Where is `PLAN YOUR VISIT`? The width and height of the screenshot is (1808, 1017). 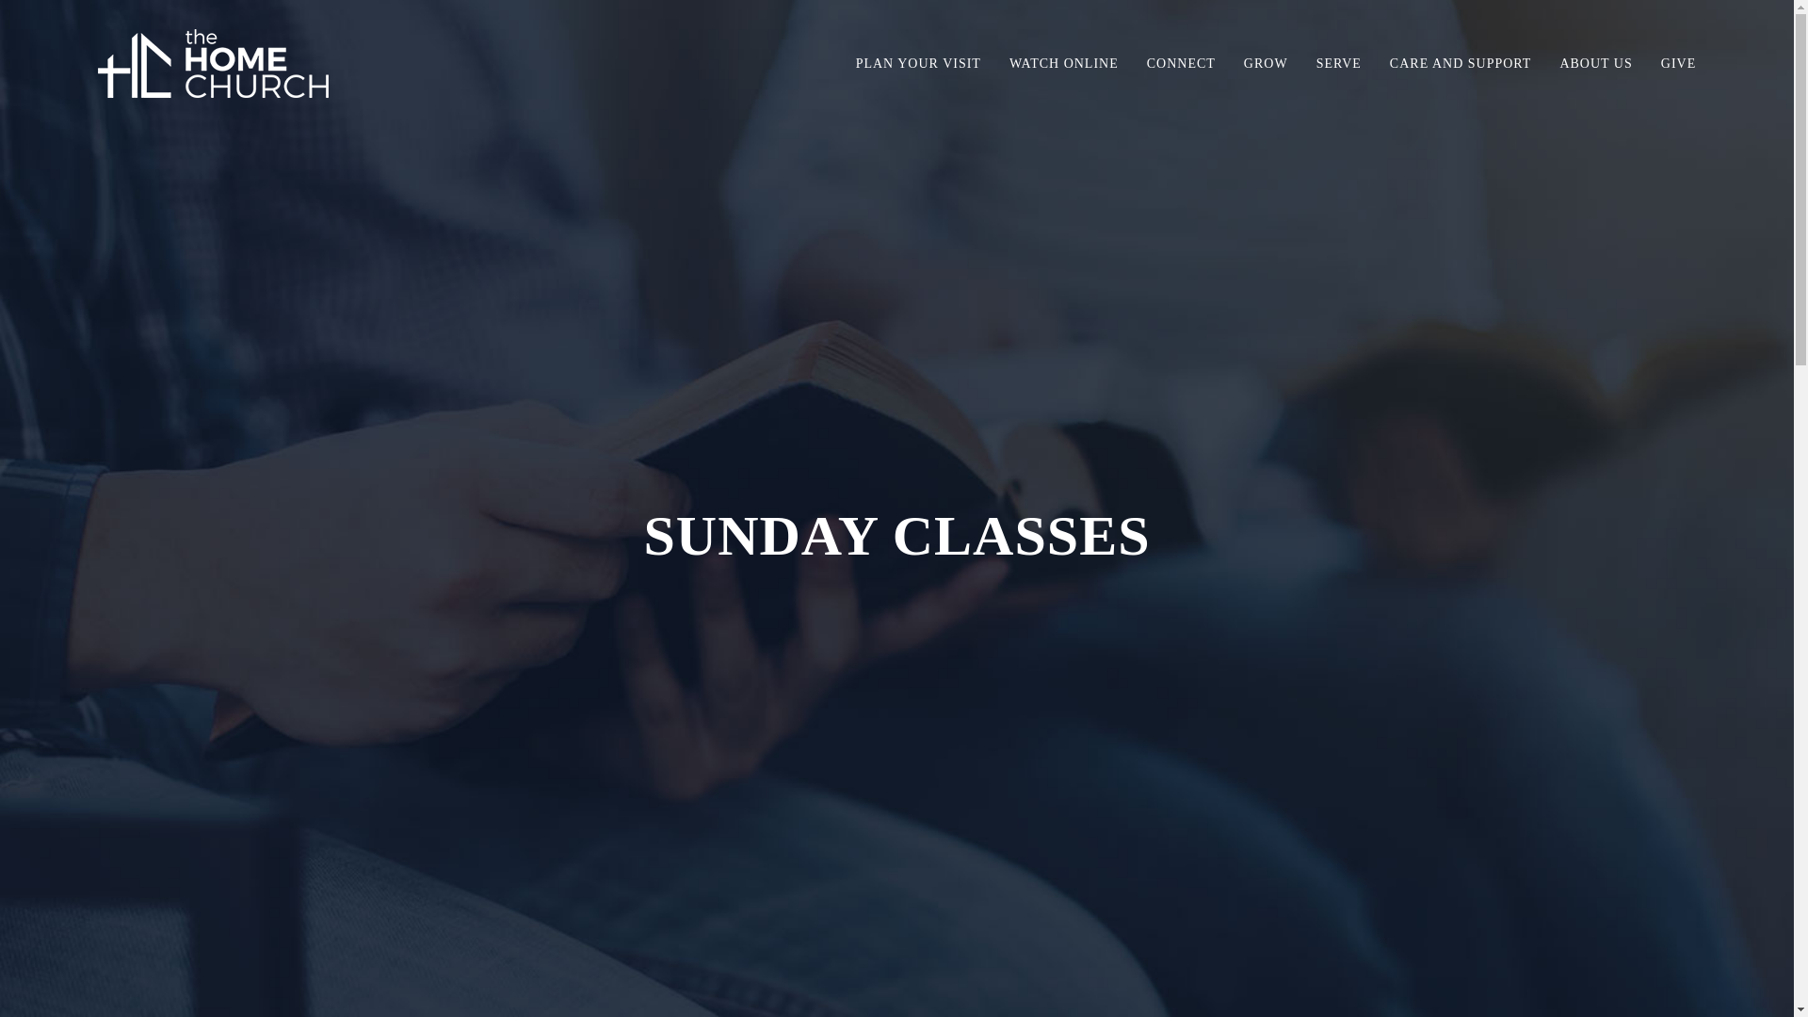 PLAN YOUR VISIT is located at coordinates (918, 64).